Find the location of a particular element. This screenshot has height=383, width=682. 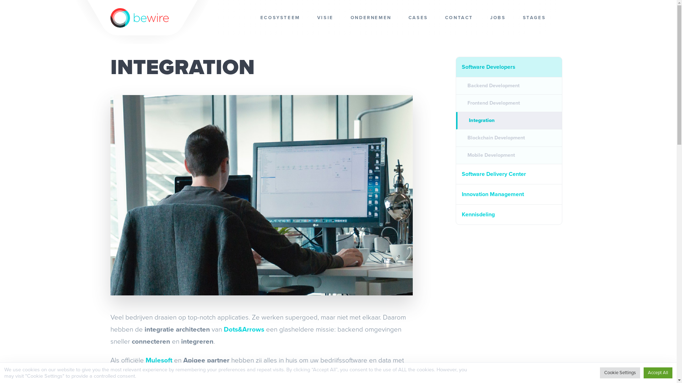

Blockchain Development is located at coordinates (509, 138).